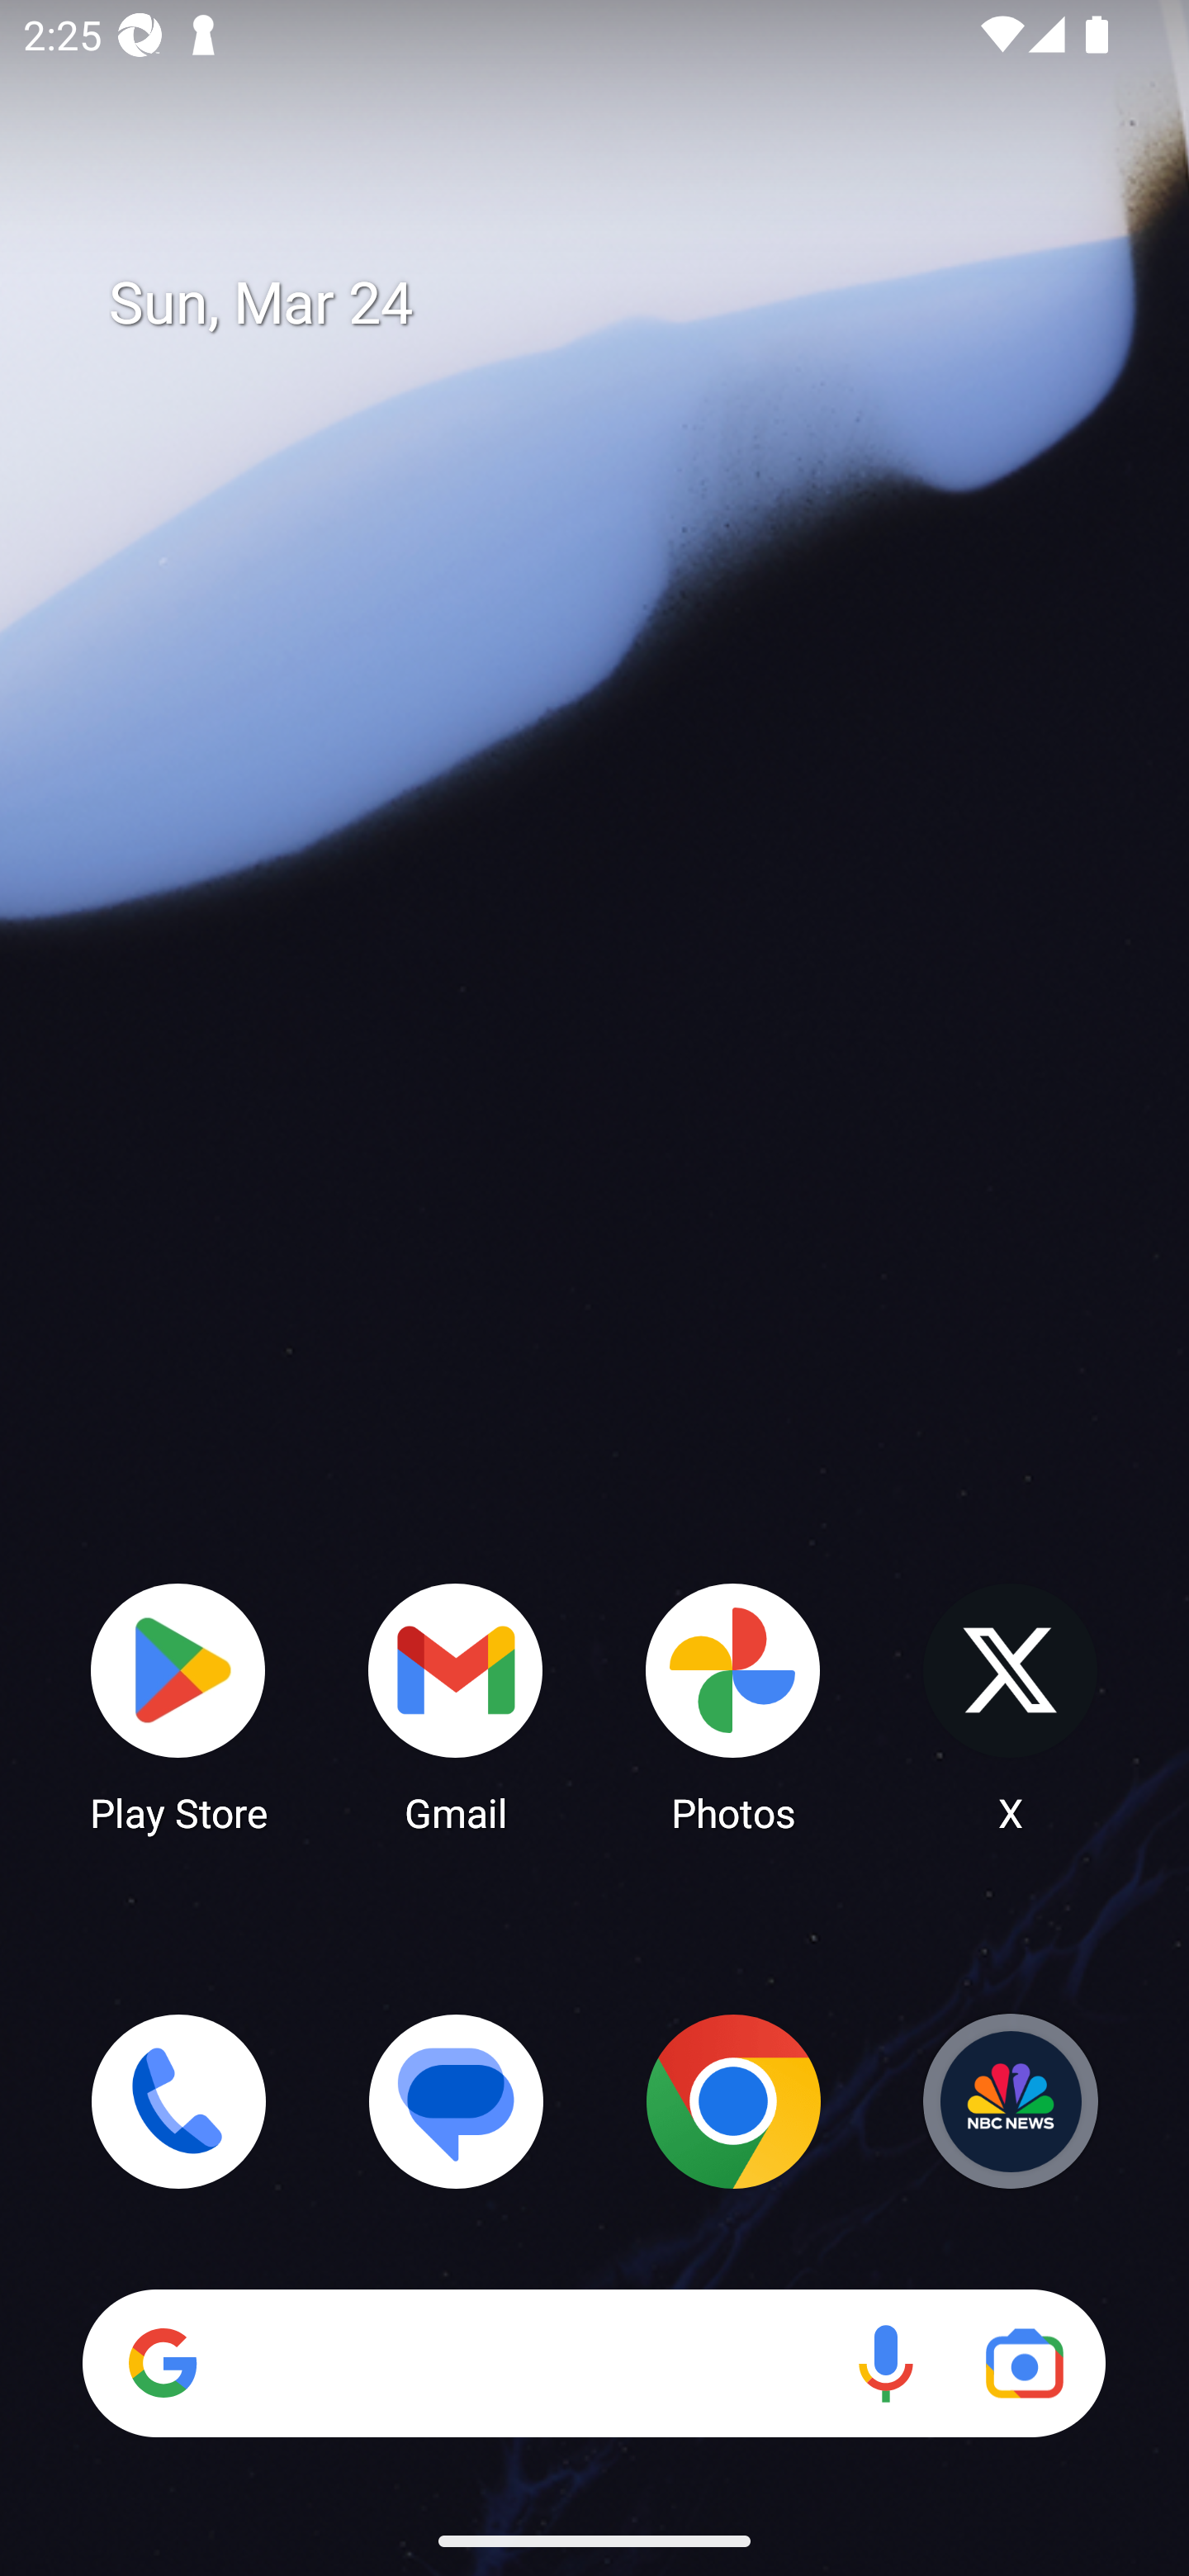  Describe the element at coordinates (618, 304) in the screenshot. I see `Sun, Mar 24` at that location.